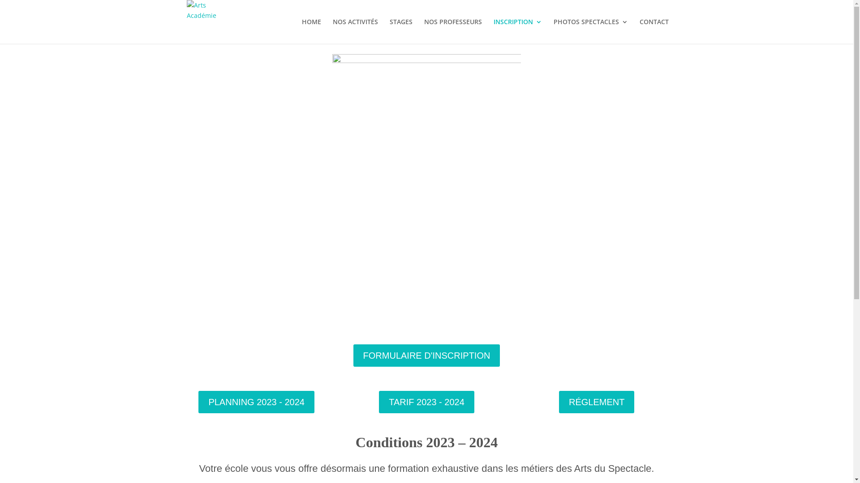  I want to click on STAGES, so click(401, 31).